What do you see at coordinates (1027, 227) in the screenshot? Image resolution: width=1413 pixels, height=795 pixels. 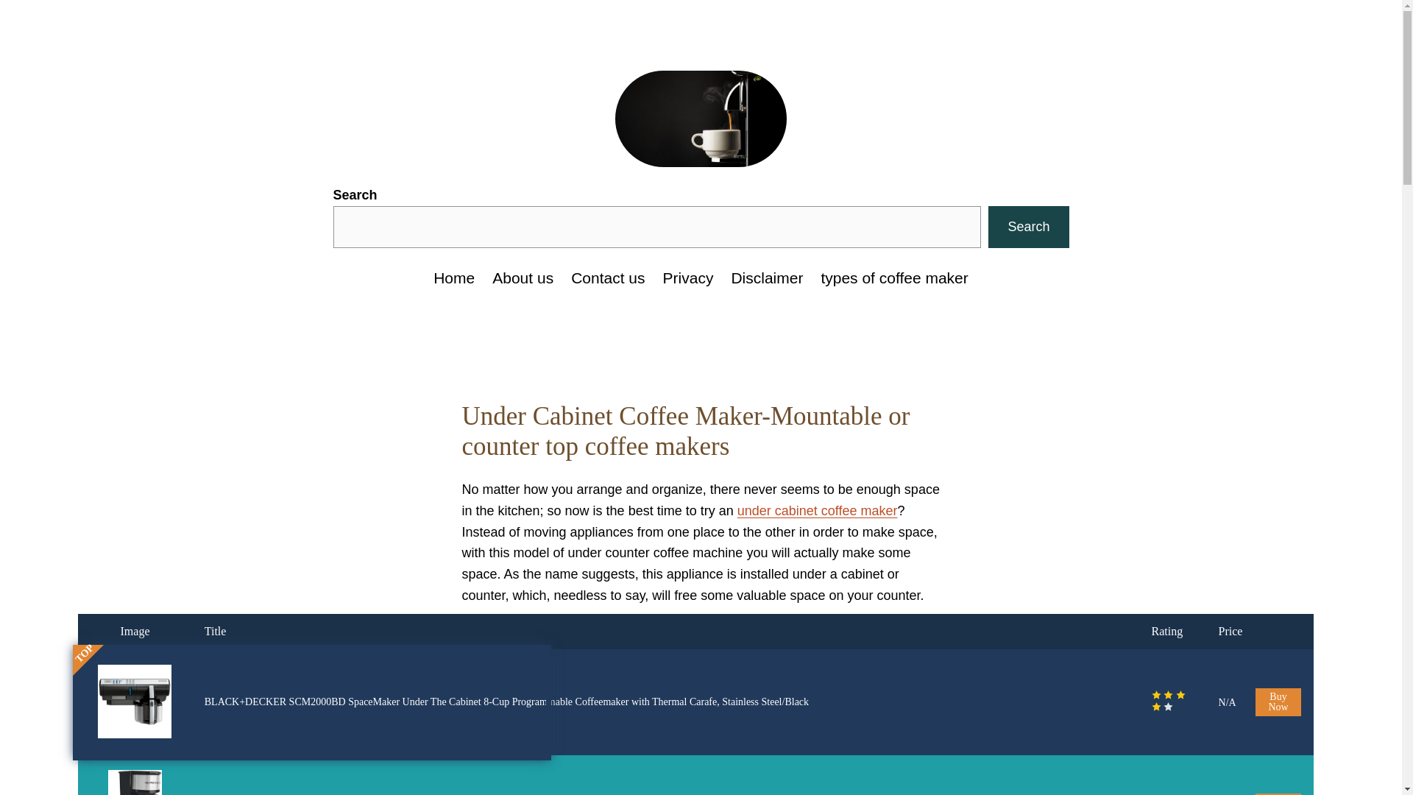 I see `Search` at bounding box center [1027, 227].